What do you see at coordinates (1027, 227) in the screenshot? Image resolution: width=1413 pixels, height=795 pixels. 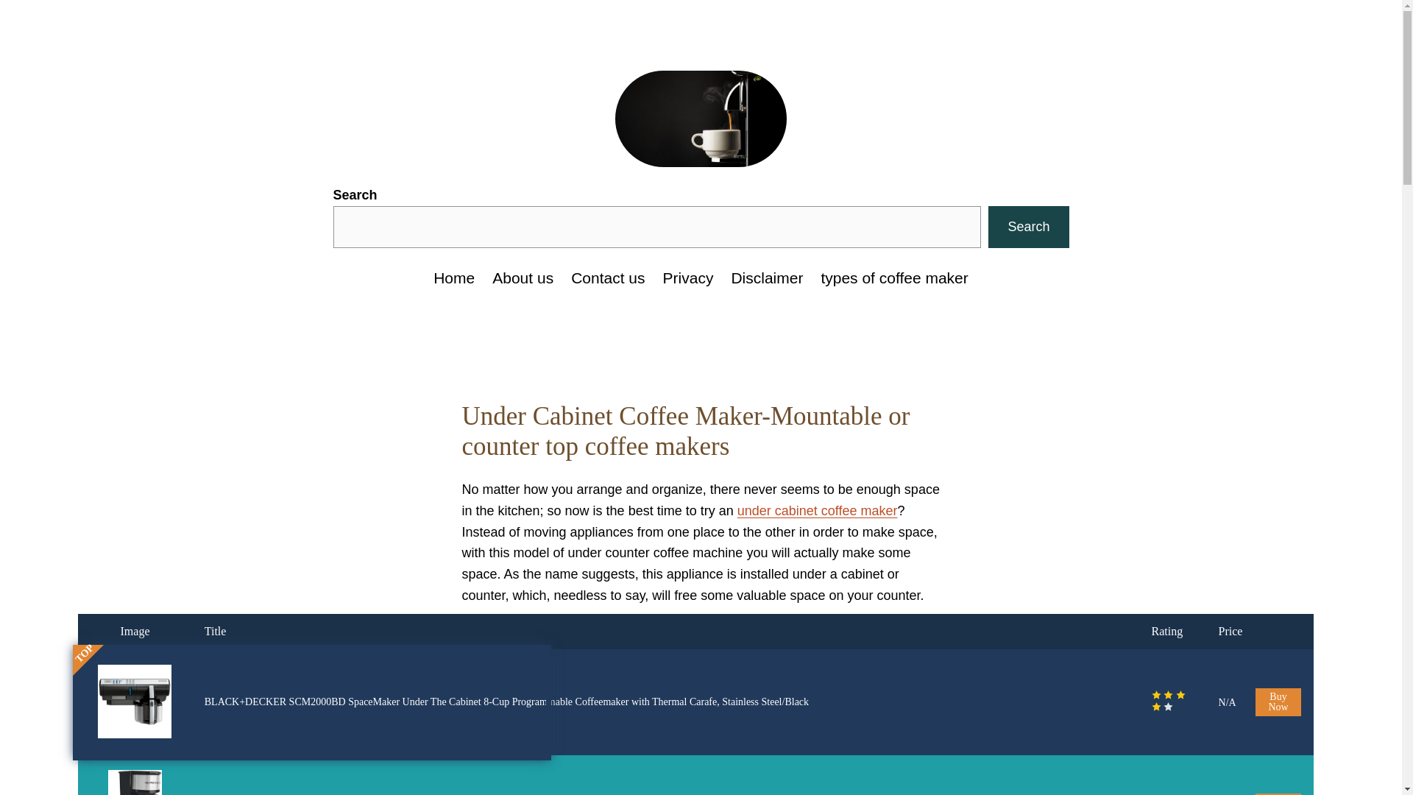 I see `Search` at bounding box center [1027, 227].